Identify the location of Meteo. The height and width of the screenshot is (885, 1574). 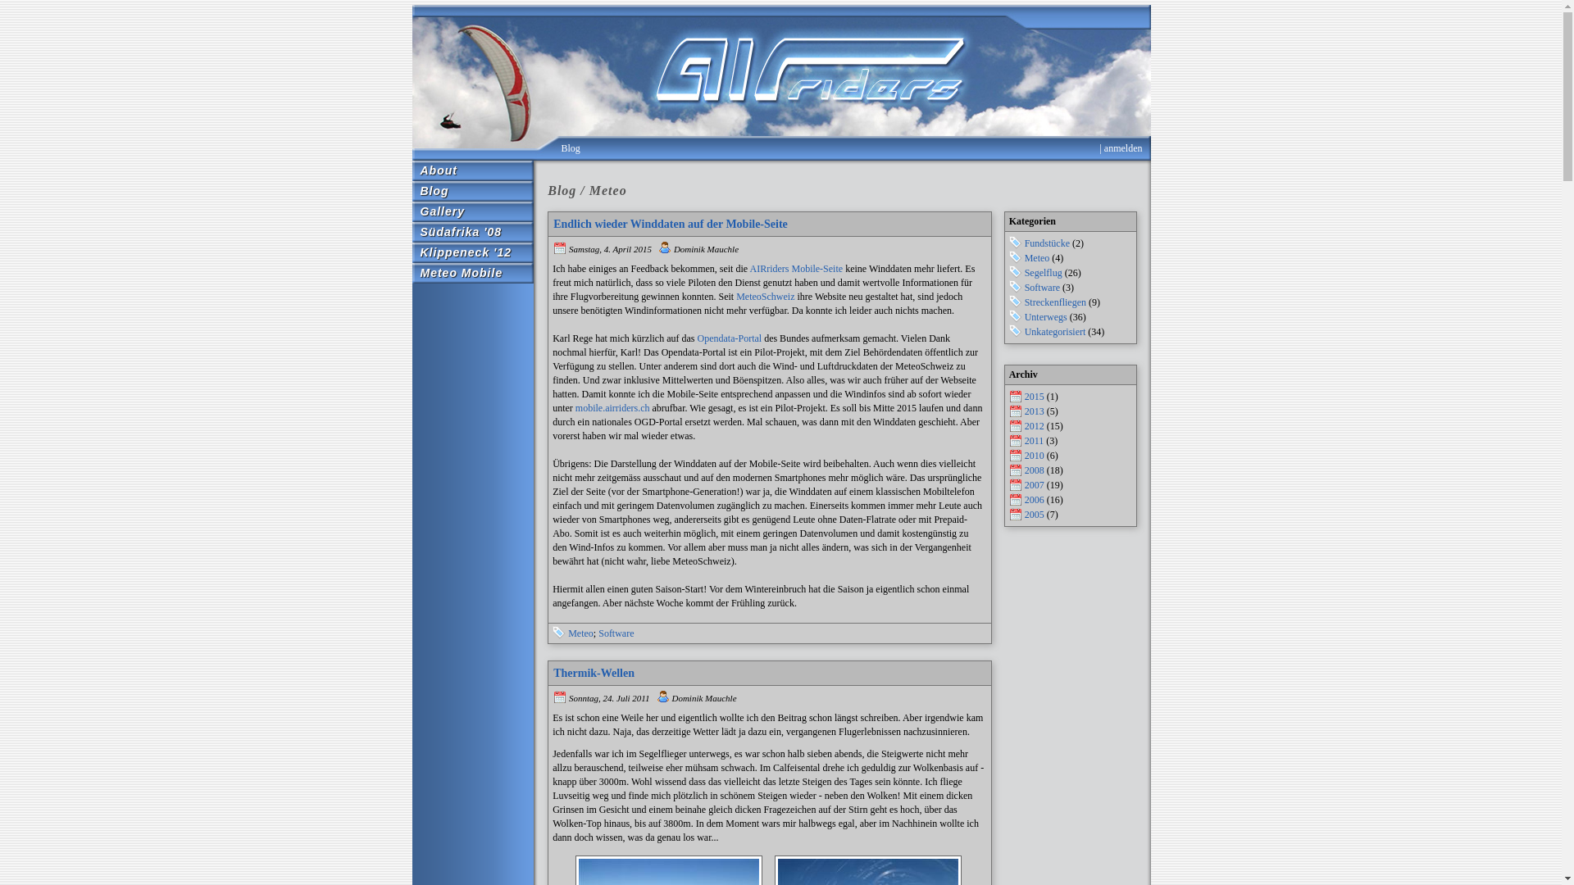
(1038, 258).